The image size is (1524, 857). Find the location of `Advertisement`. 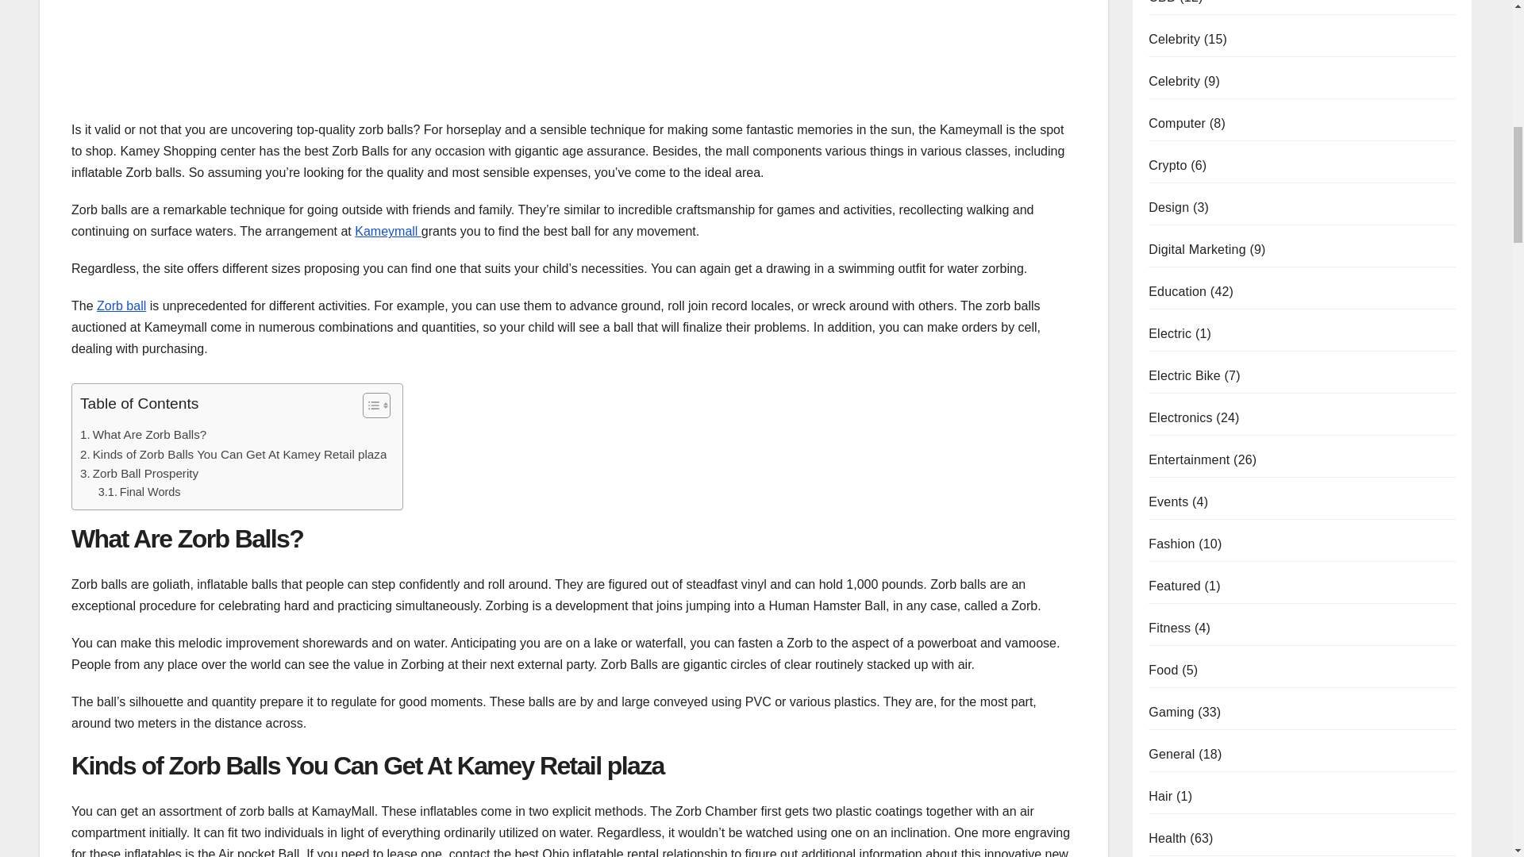

Advertisement is located at coordinates (573, 18).